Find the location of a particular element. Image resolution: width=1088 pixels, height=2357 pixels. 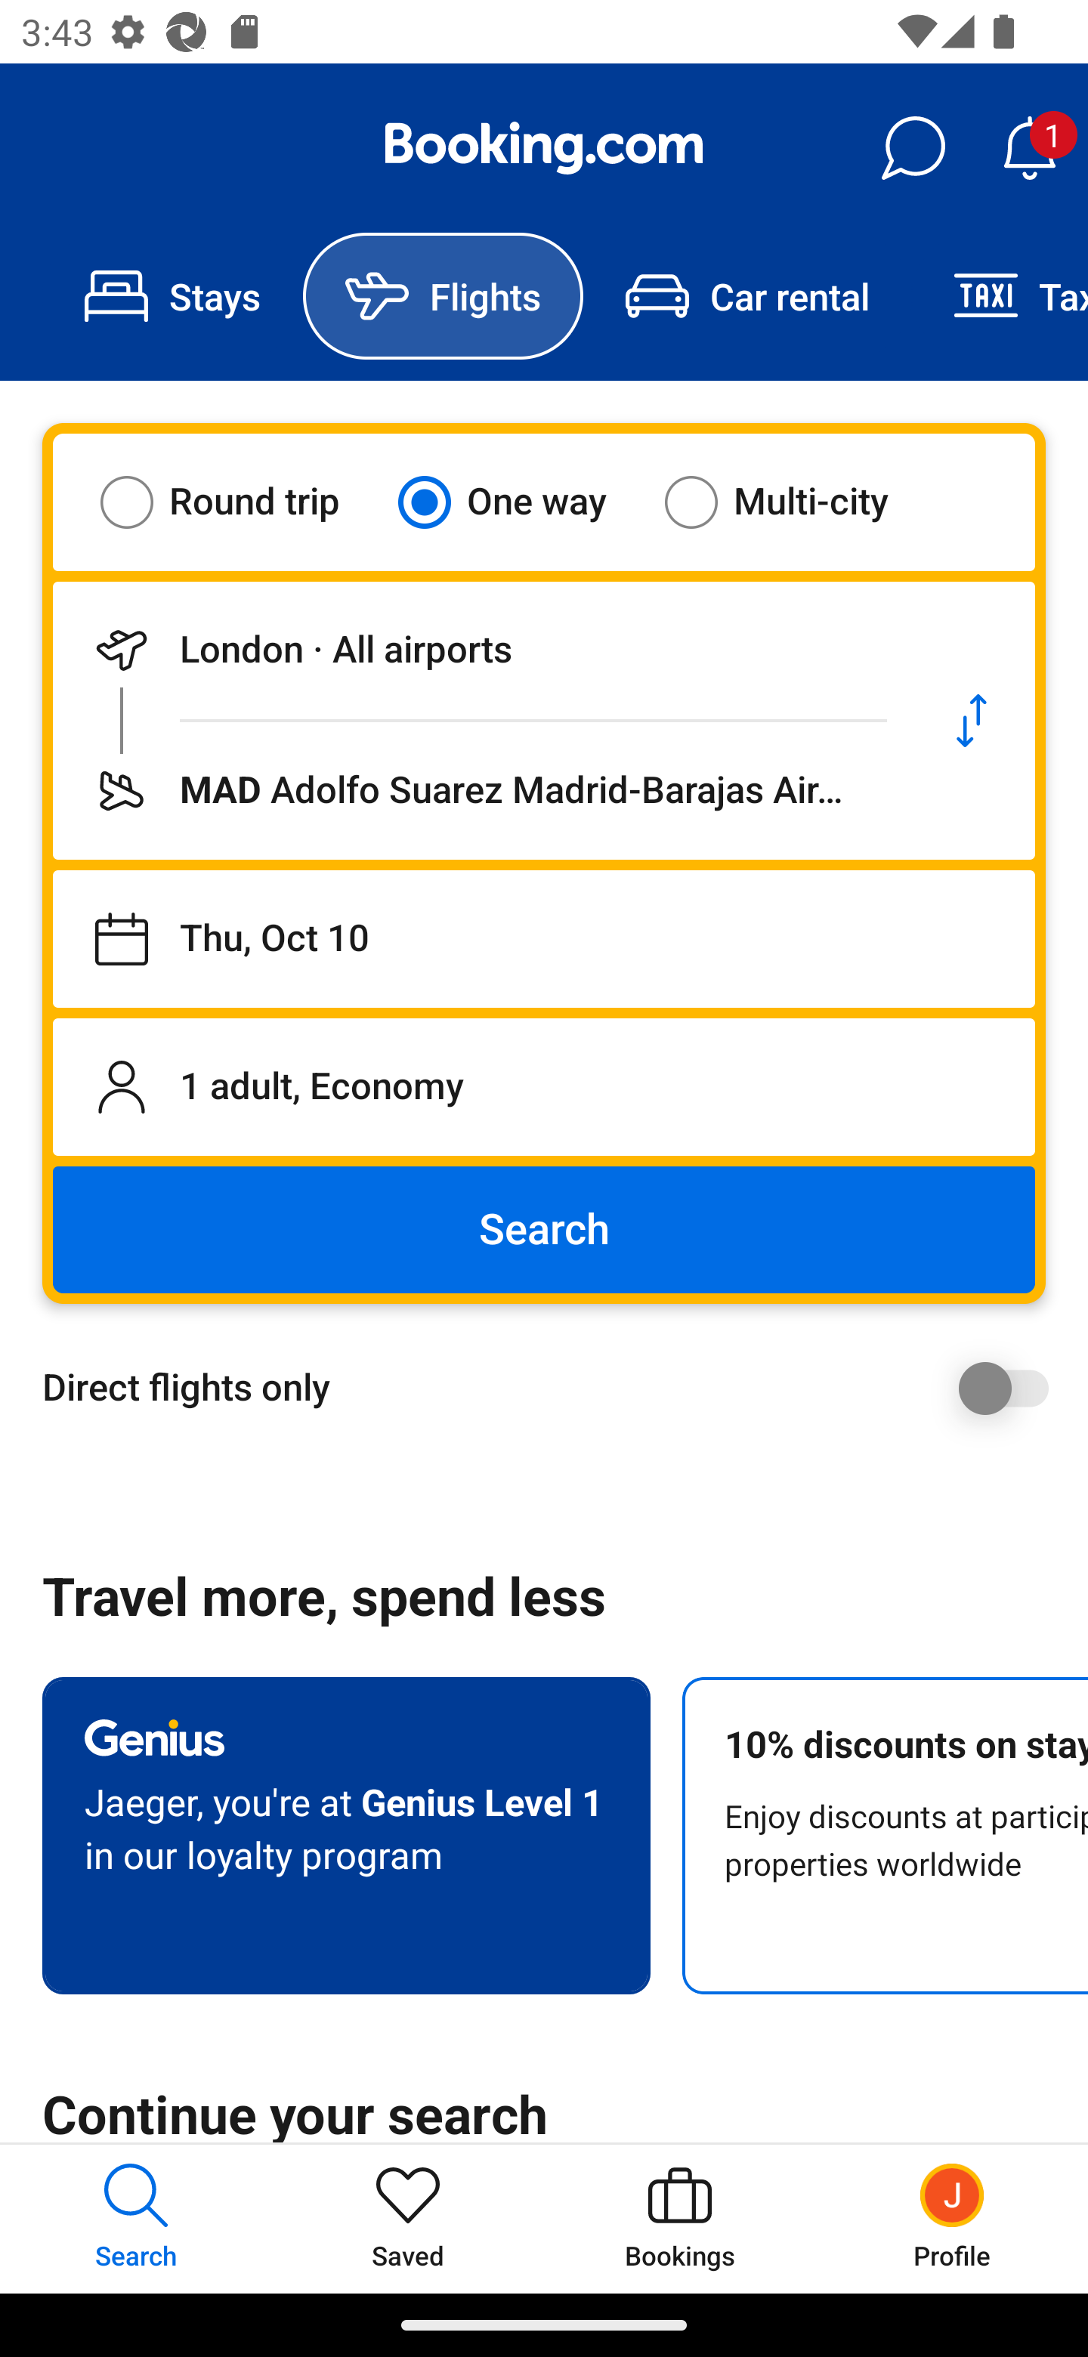

Stays is located at coordinates (172, 296).